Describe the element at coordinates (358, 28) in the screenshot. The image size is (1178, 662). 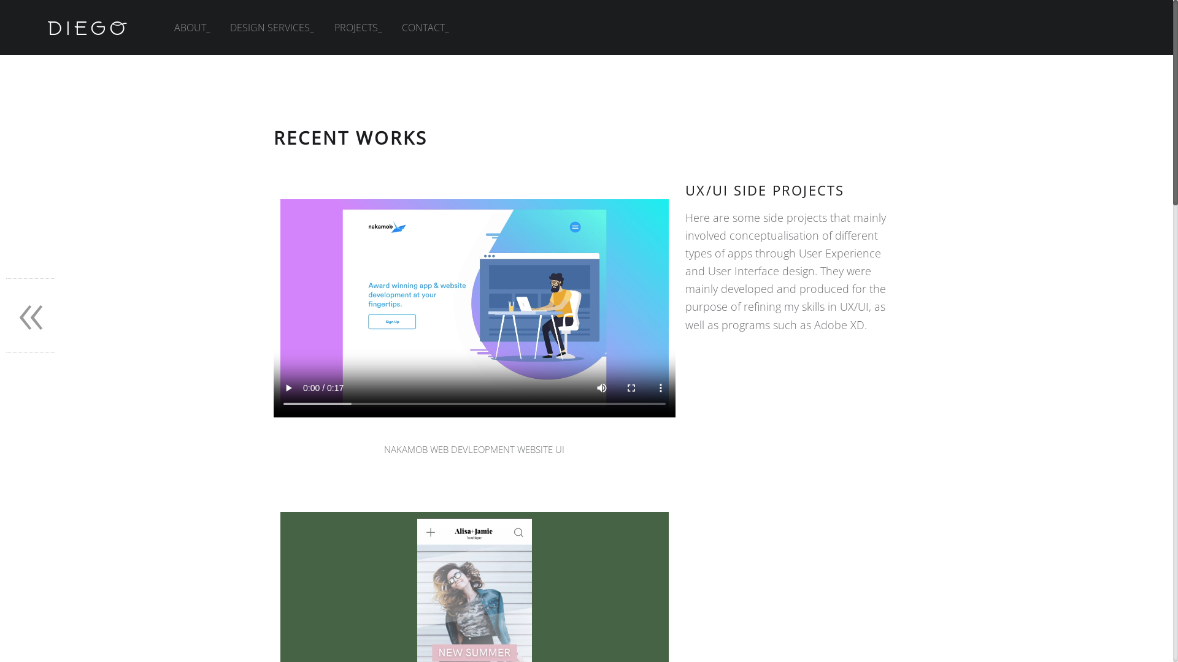
I see `PROJECTS_` at that location.